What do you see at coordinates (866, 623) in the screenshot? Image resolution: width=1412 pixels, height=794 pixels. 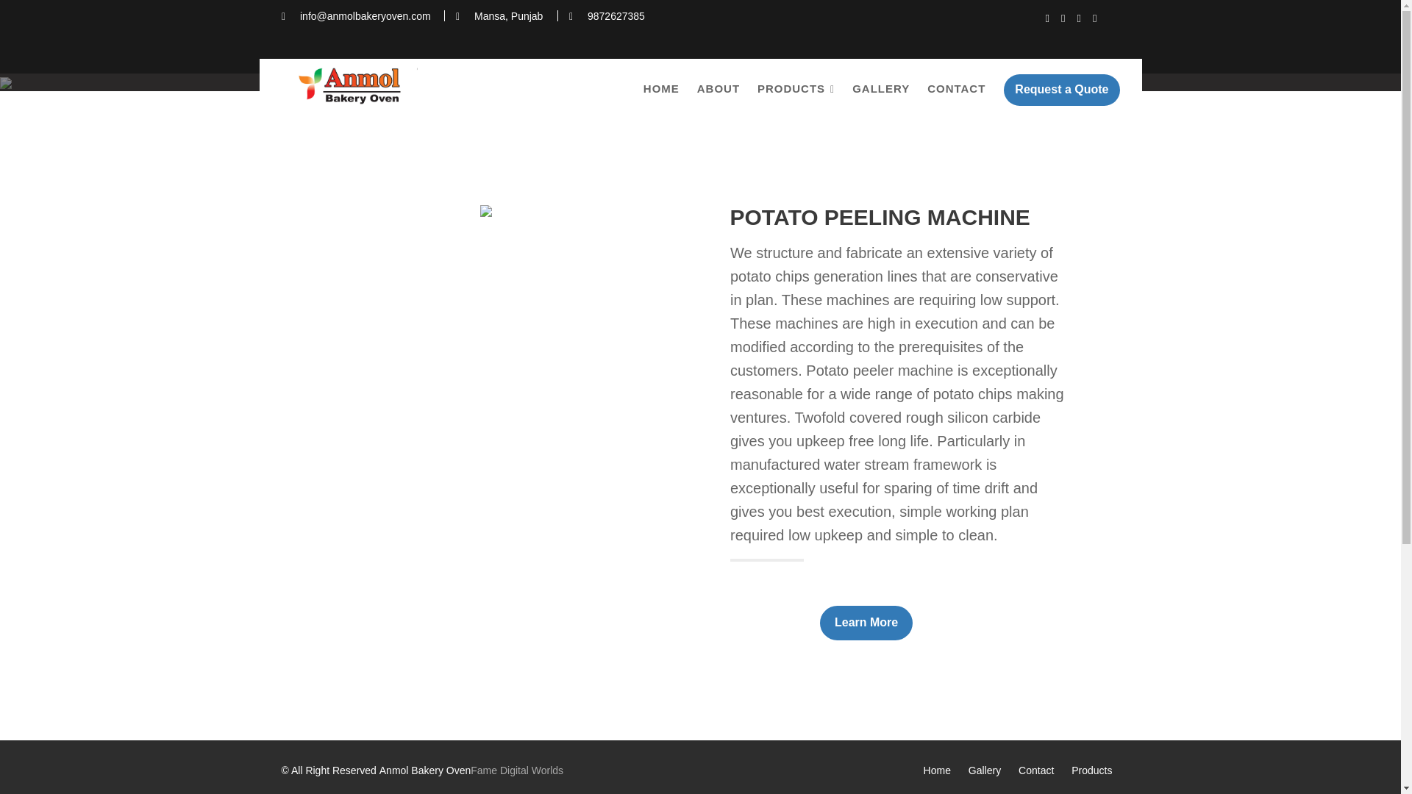 I see `Learn More` at bounding box center [866, 623].